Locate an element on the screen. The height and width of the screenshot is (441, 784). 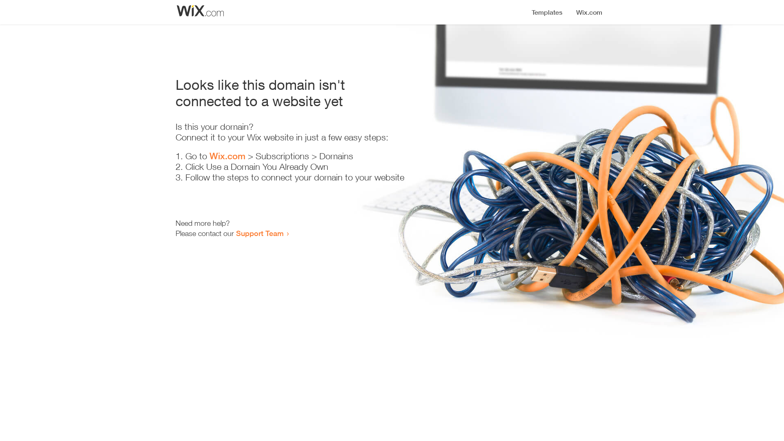
Support Team is located at coordinates (260, 233).